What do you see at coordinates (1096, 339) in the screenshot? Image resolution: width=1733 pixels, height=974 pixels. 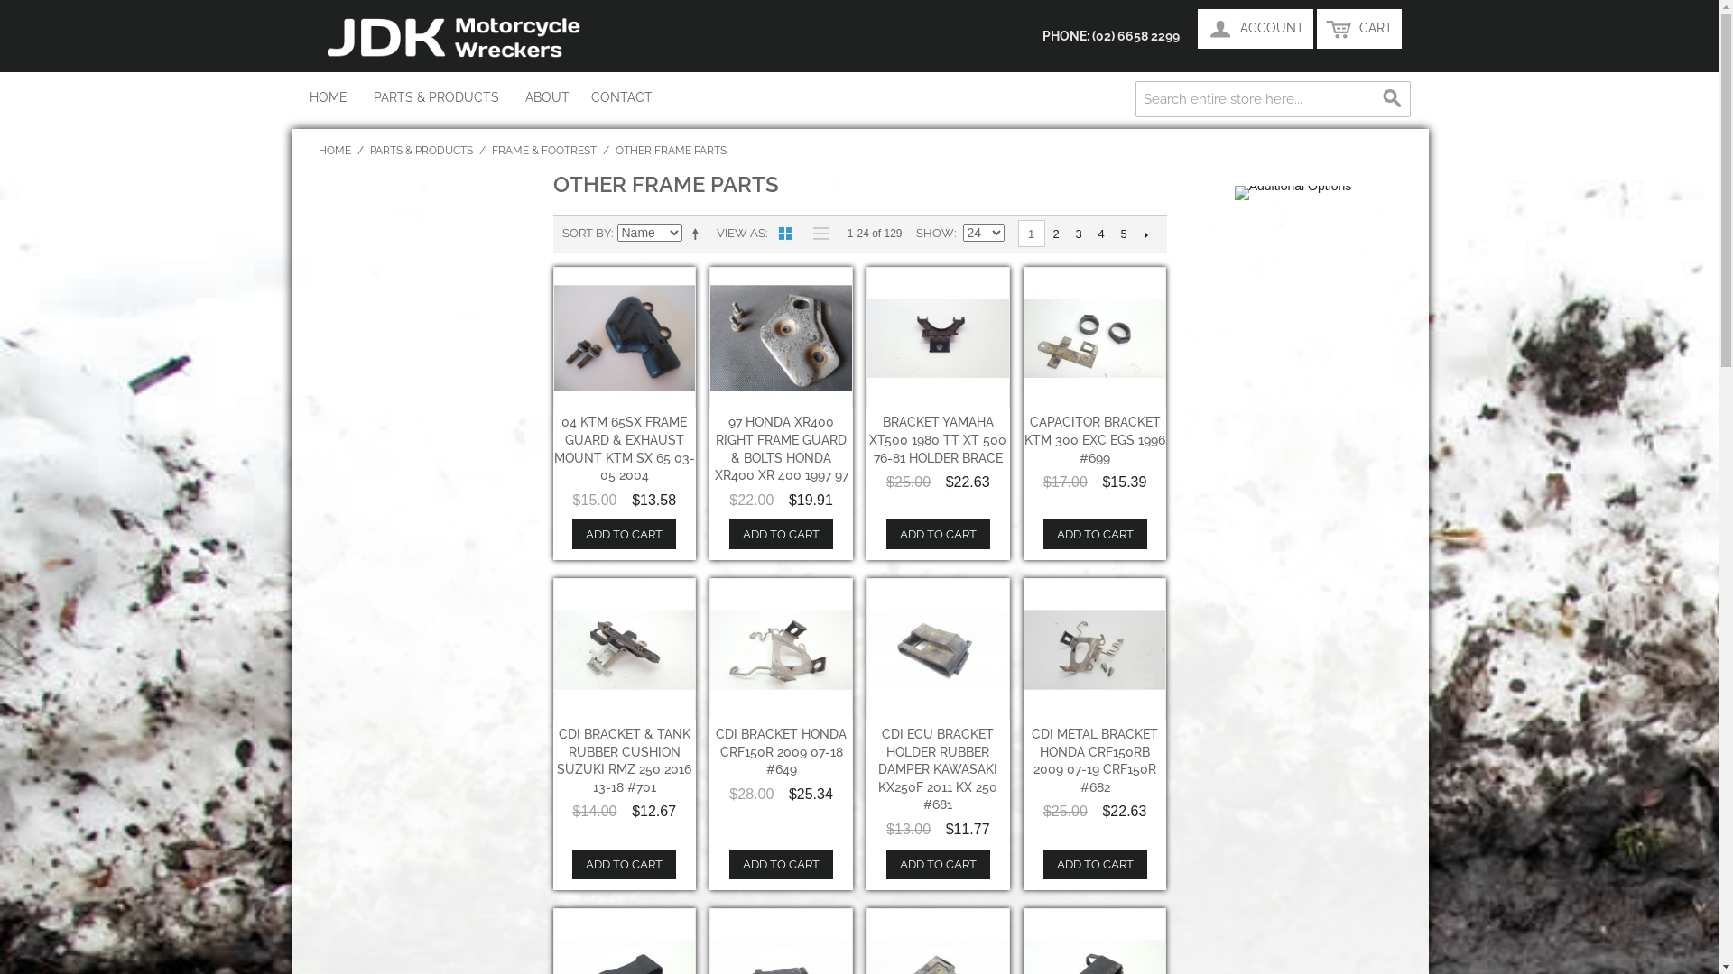 I see `Capacitor Bracket KTM 300 EXC EGS 1996 #699` at bounding box center [1096, 339].